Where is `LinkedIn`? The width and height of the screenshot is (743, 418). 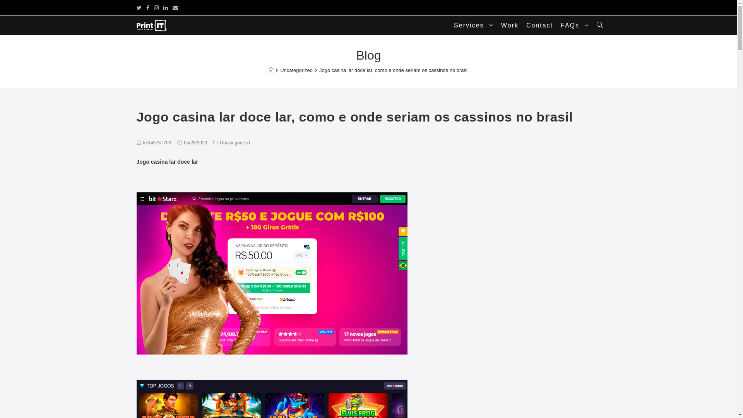
LinkedIn is located at coordinates (166, 8).